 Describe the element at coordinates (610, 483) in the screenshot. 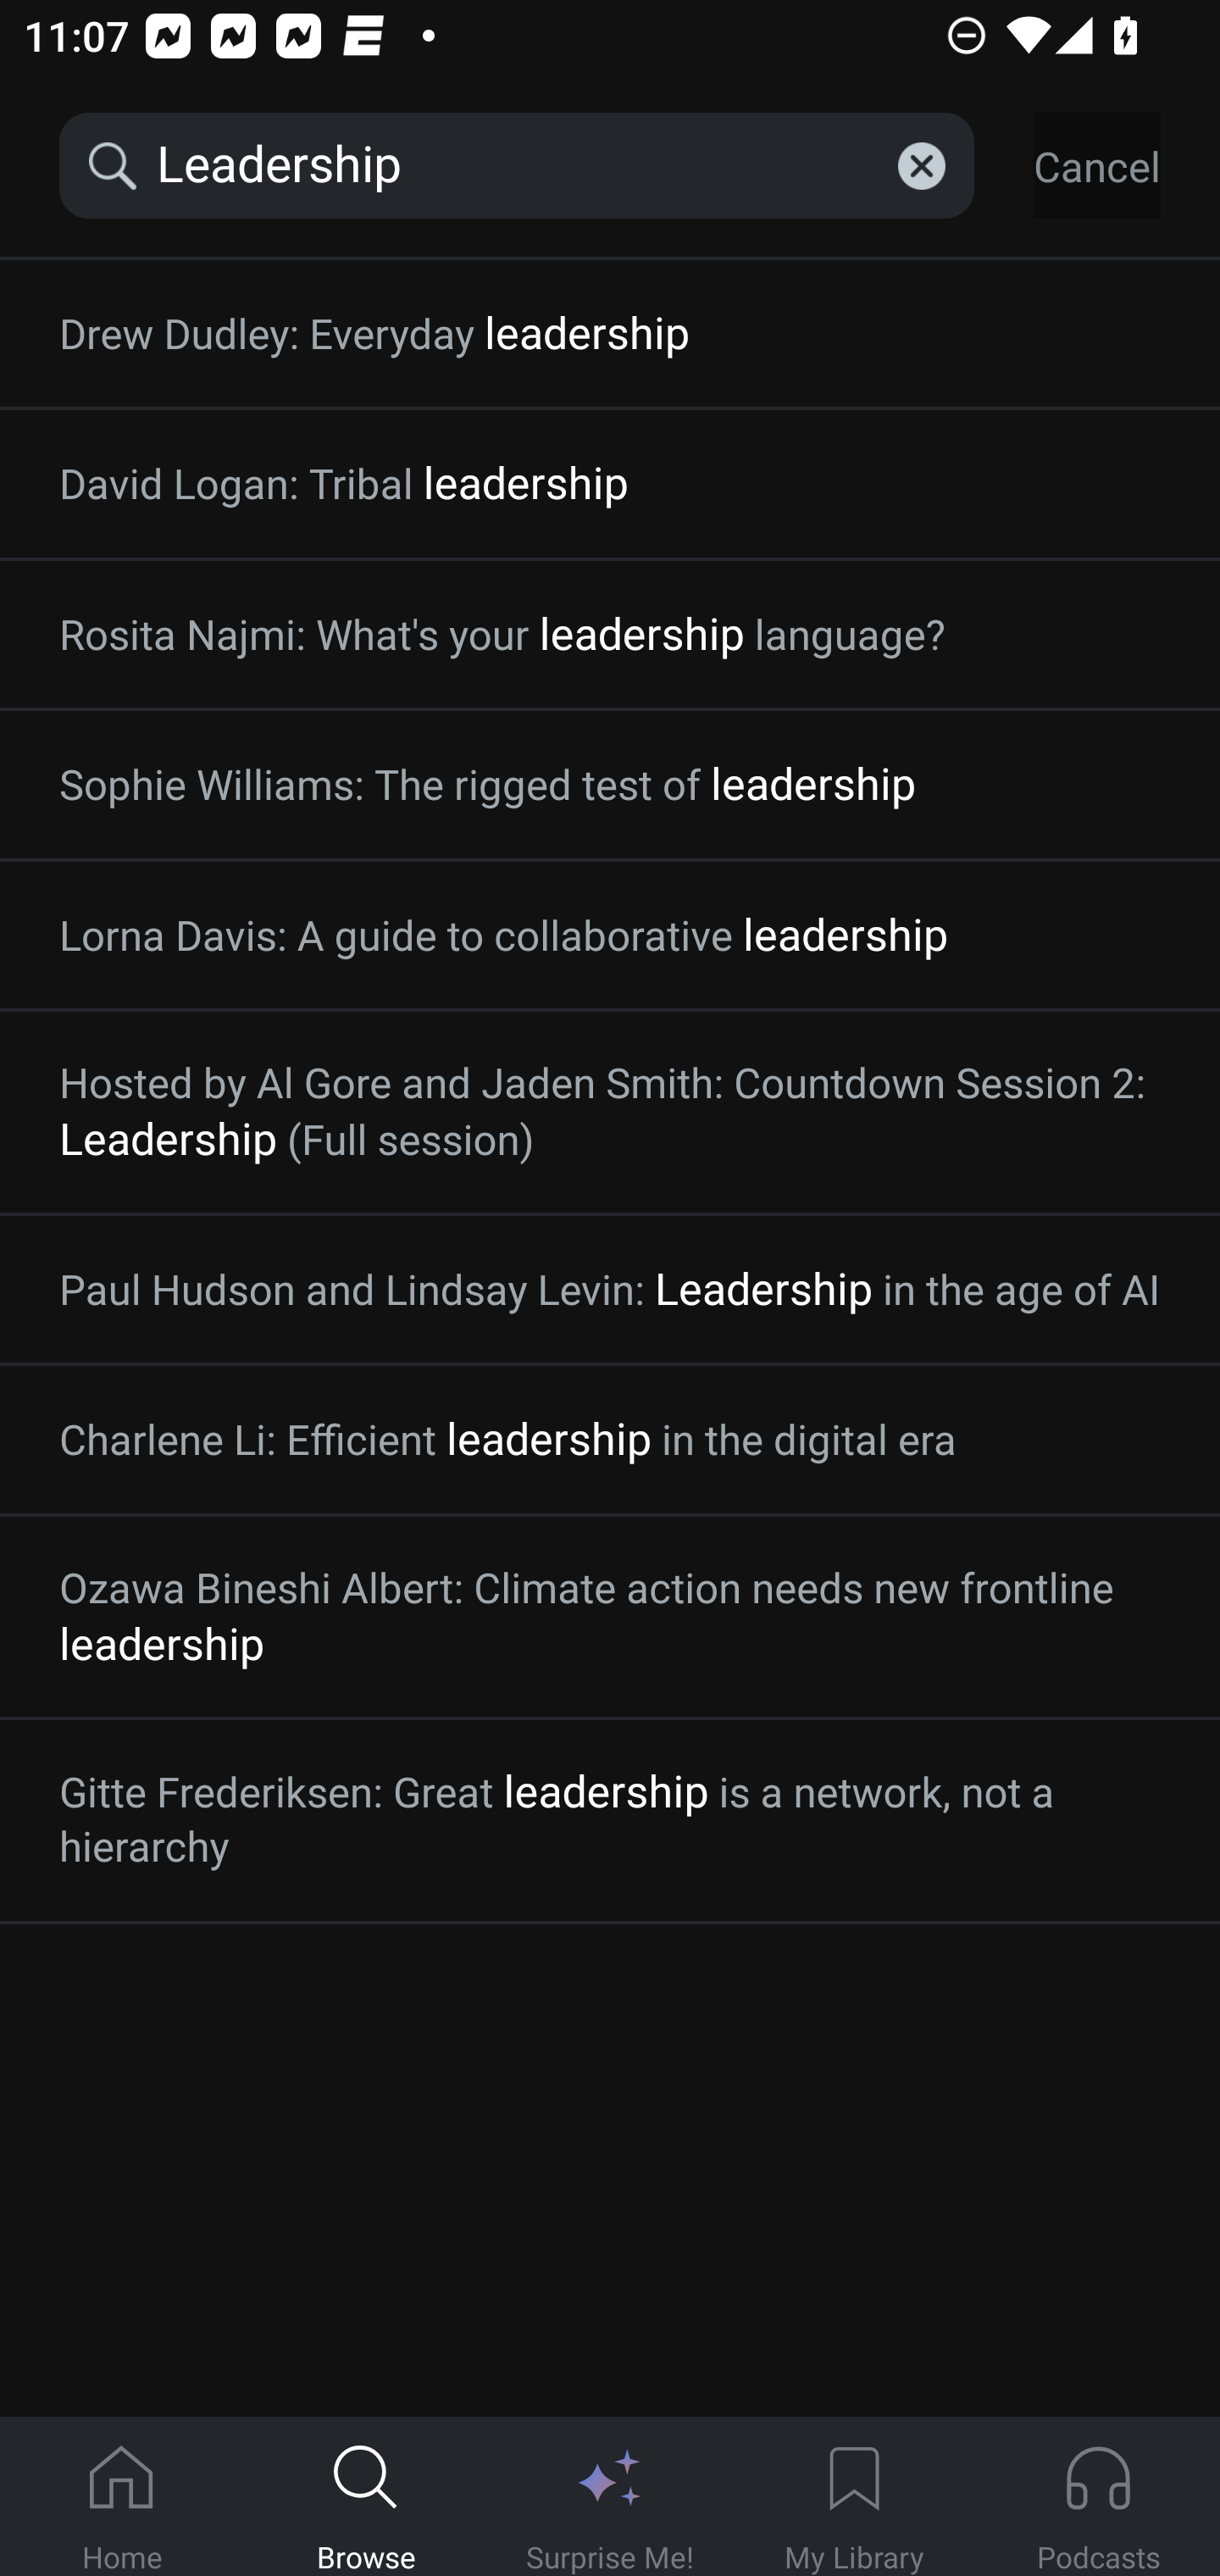

I see `David Logan: Tribal leadership` at that location.